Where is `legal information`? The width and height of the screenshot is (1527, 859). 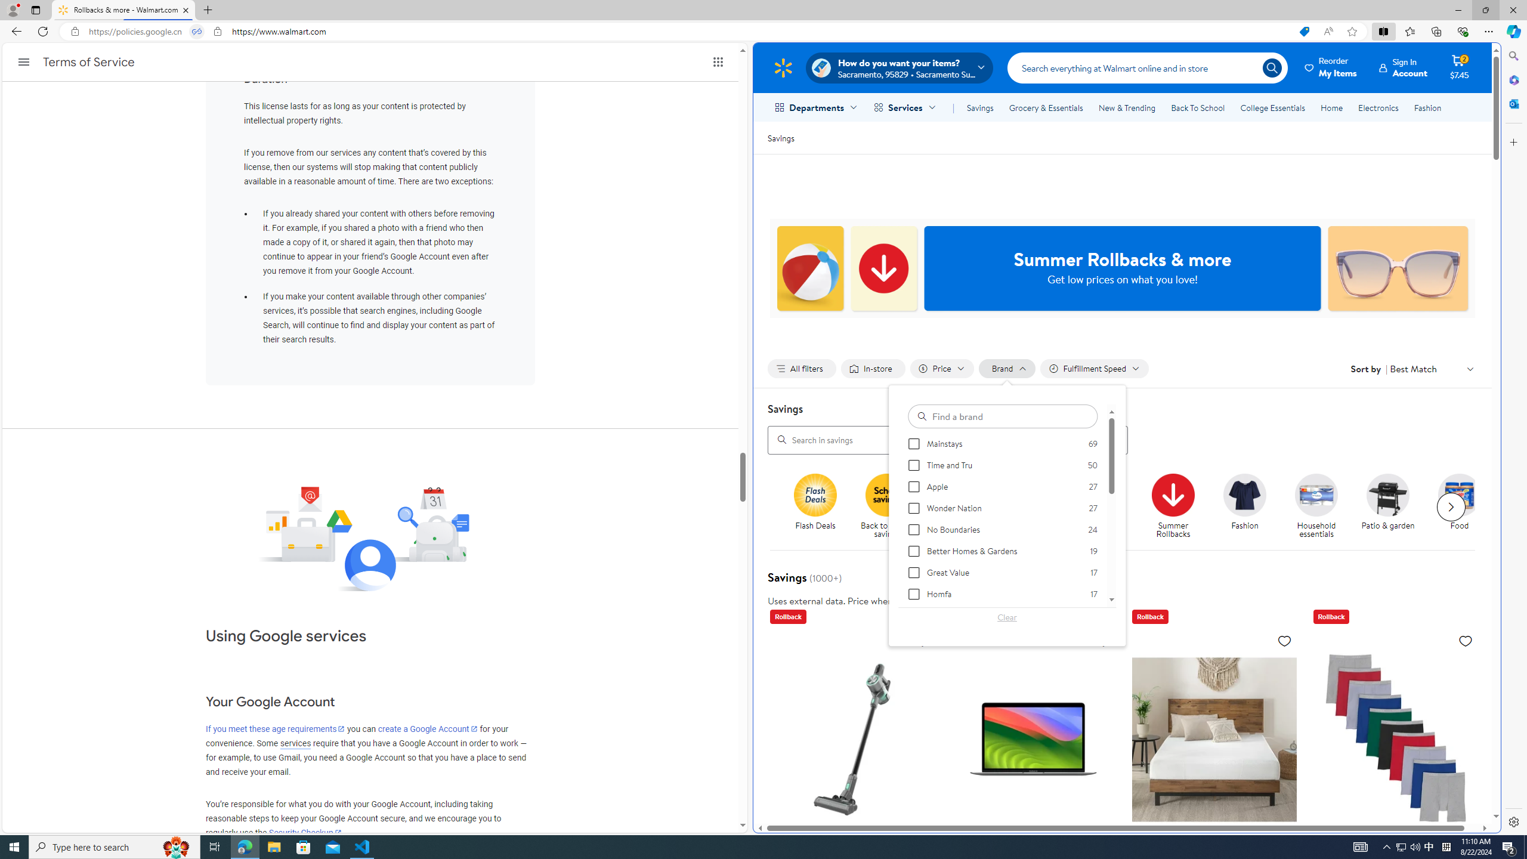 legal information is located at coordinates (973, 600).